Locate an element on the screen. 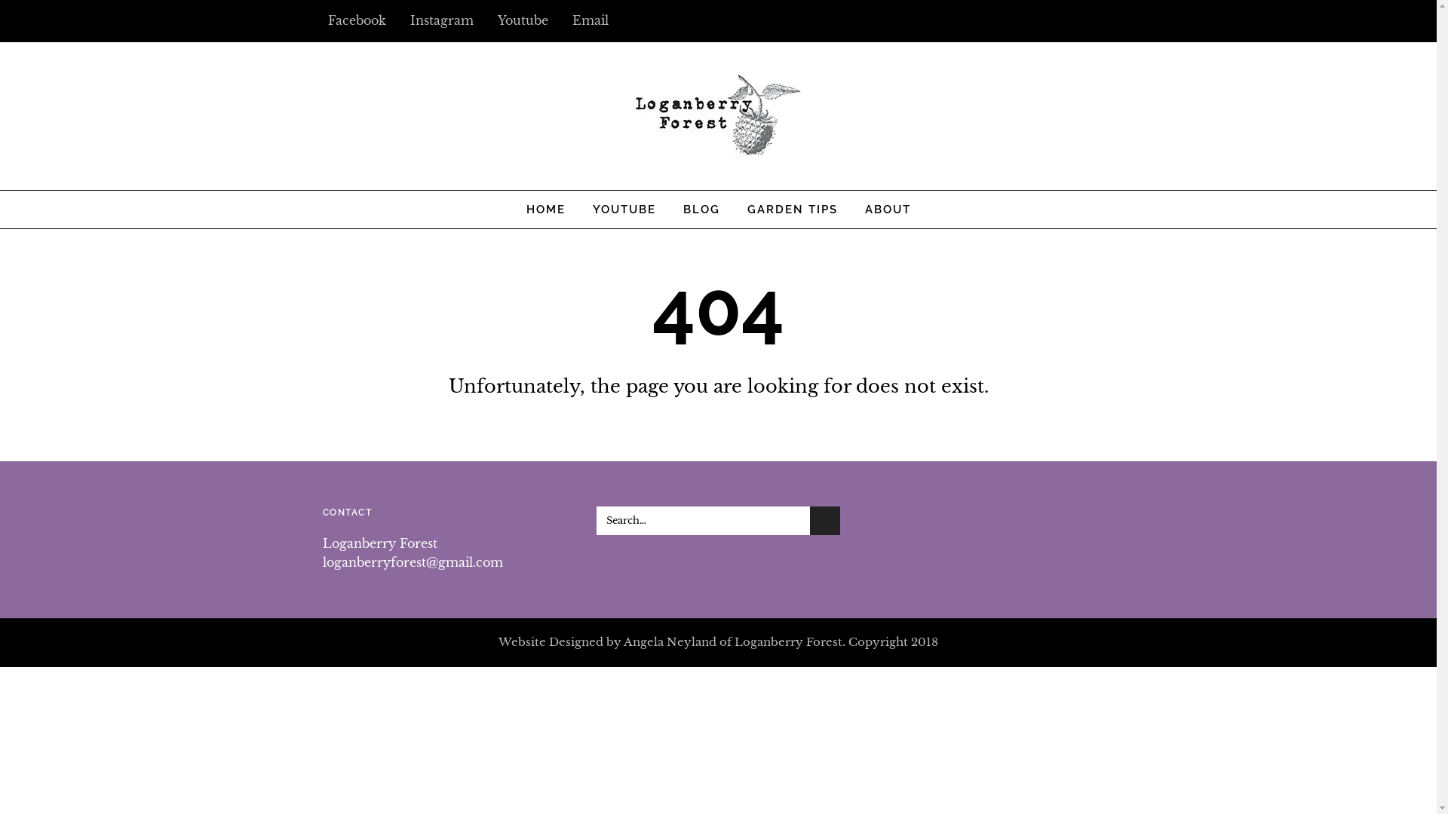 Image resolution: width=1448 pixels, height=814 pixels. GARDEN TIPS is located at coordinates (792, 210).